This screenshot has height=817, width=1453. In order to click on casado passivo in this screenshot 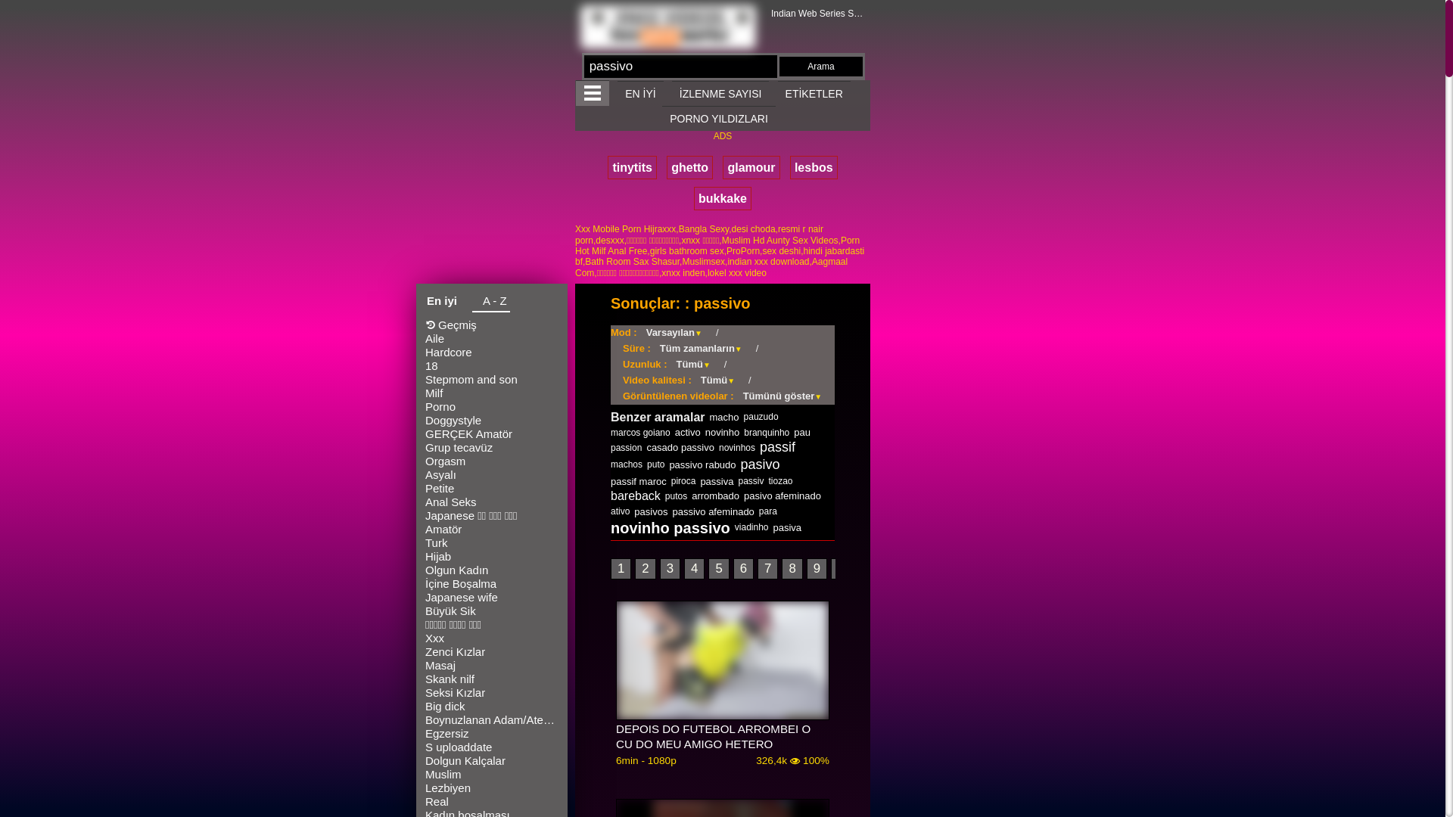, I will do `click(680, 448)`.